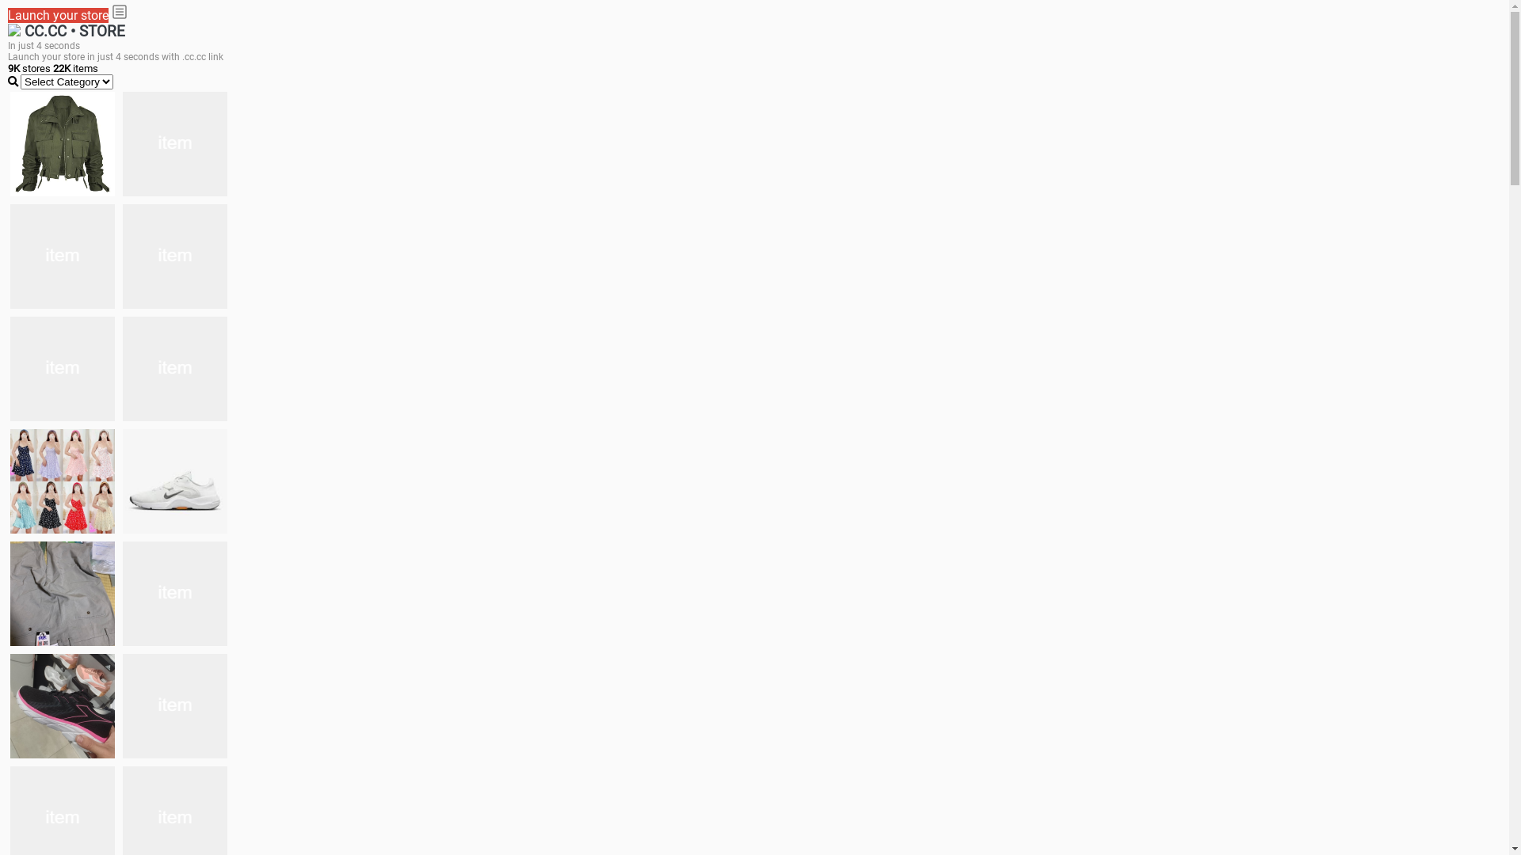 The height and width of the screenshot is (855, 1521). I want to click on Short pant, so click(175, 706).